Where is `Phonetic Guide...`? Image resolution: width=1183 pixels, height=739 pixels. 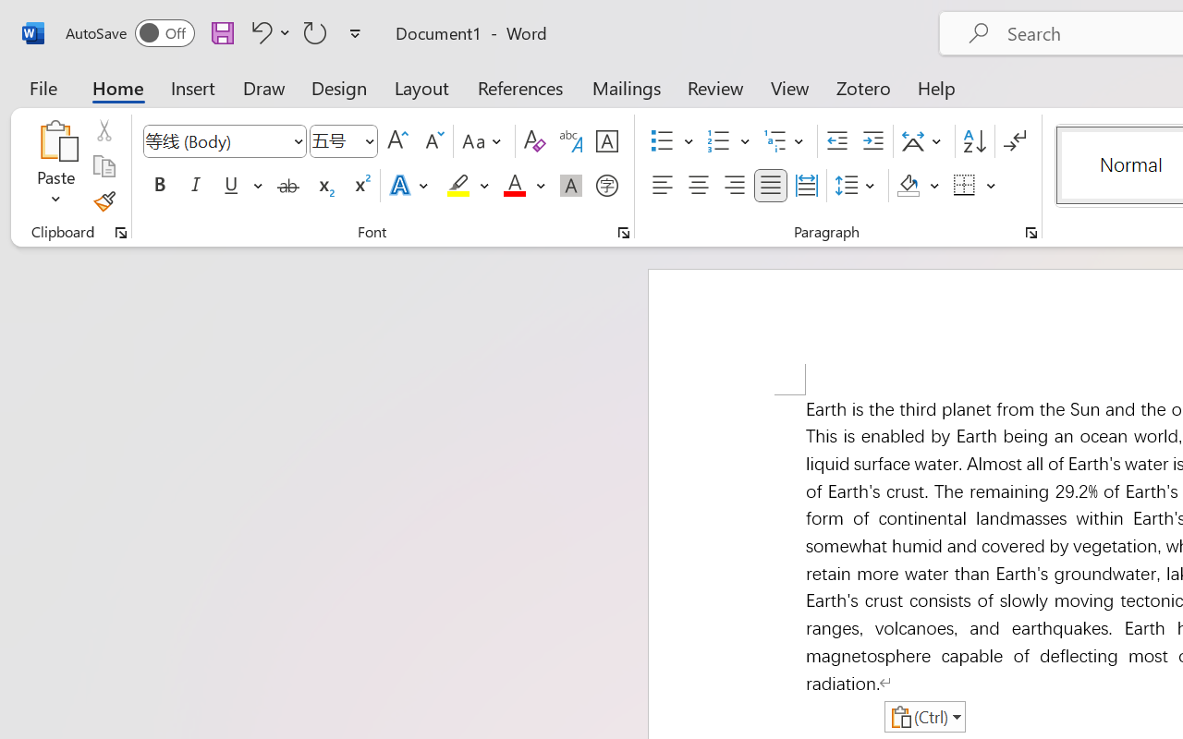 Phonetic Guide... is located at coordinates (571, 141).